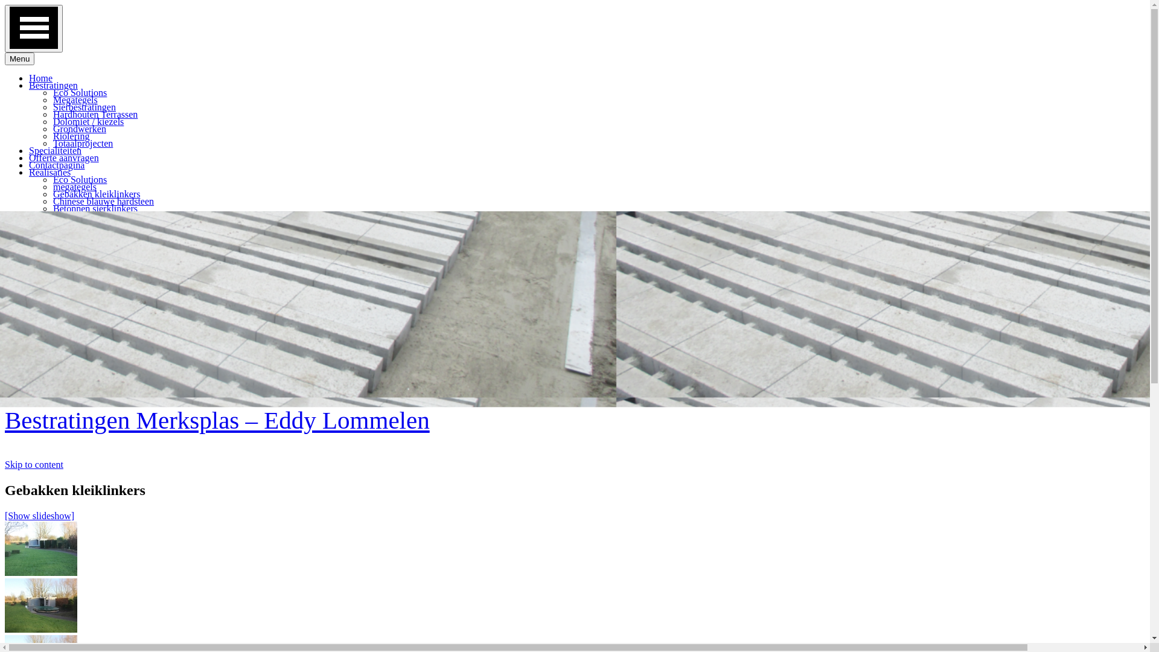 Image resolution: width=1159 pixels, height=652 pixels. I want to click on Gebakken kleiklinkers, so click(97, 194).